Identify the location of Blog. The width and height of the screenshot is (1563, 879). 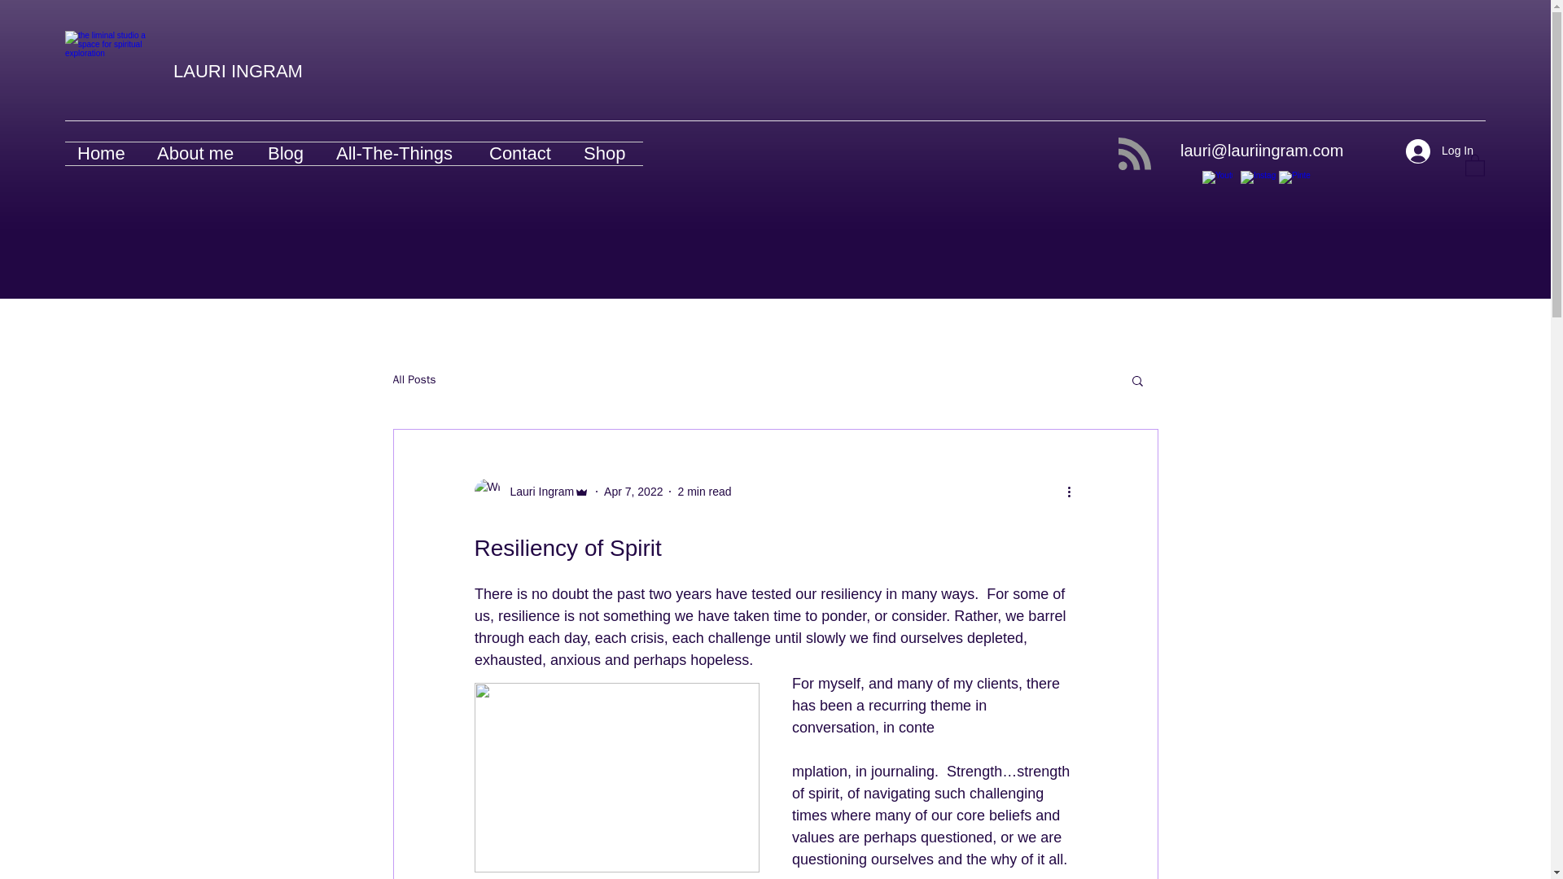
(290, 153).